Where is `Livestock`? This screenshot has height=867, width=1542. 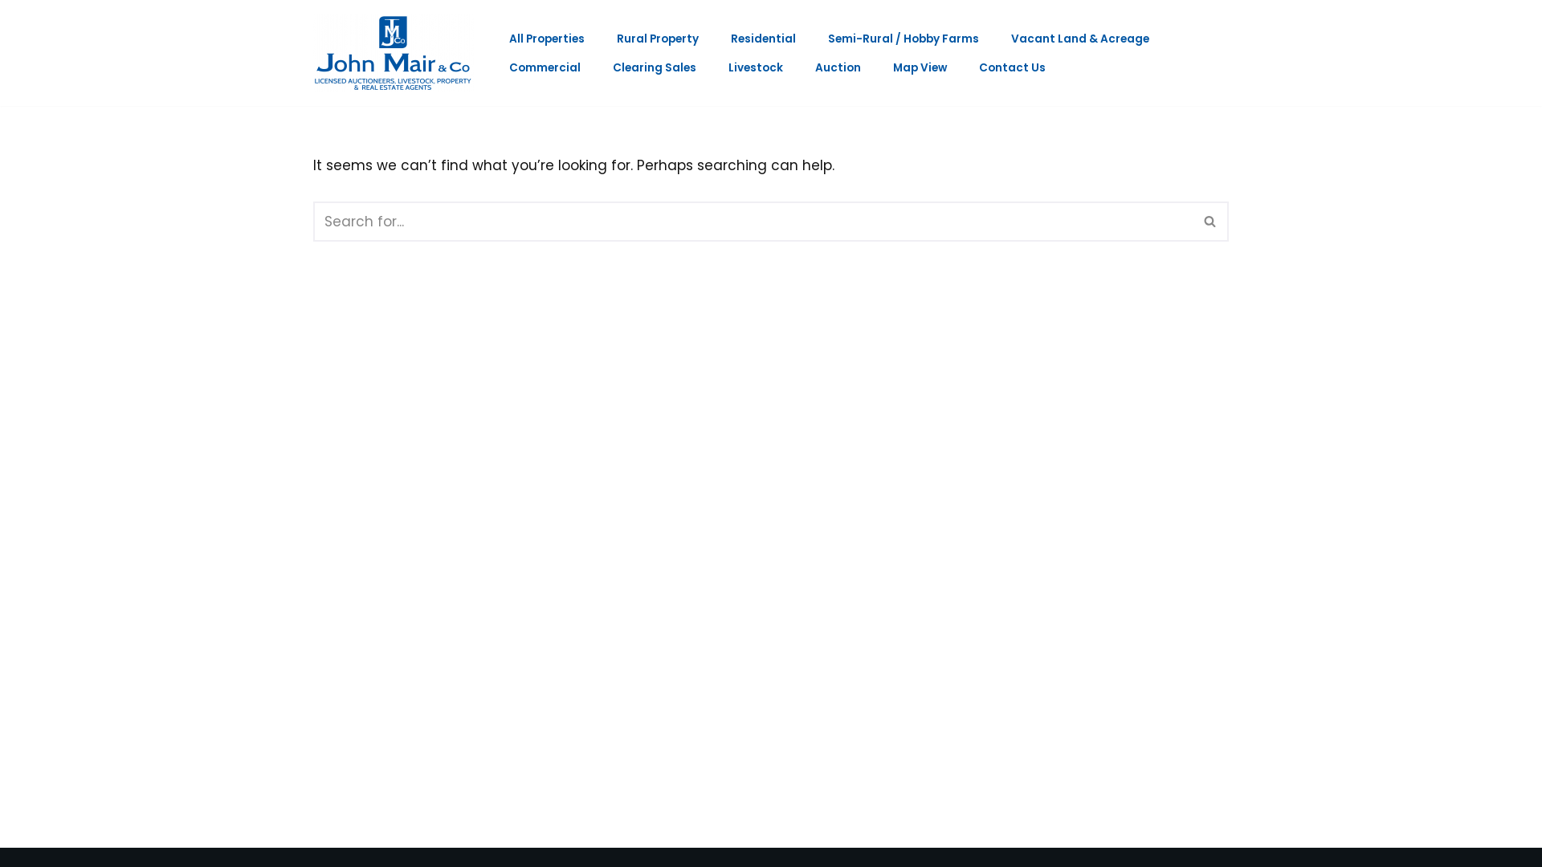 Livestock is located at coordinates (756, 67).